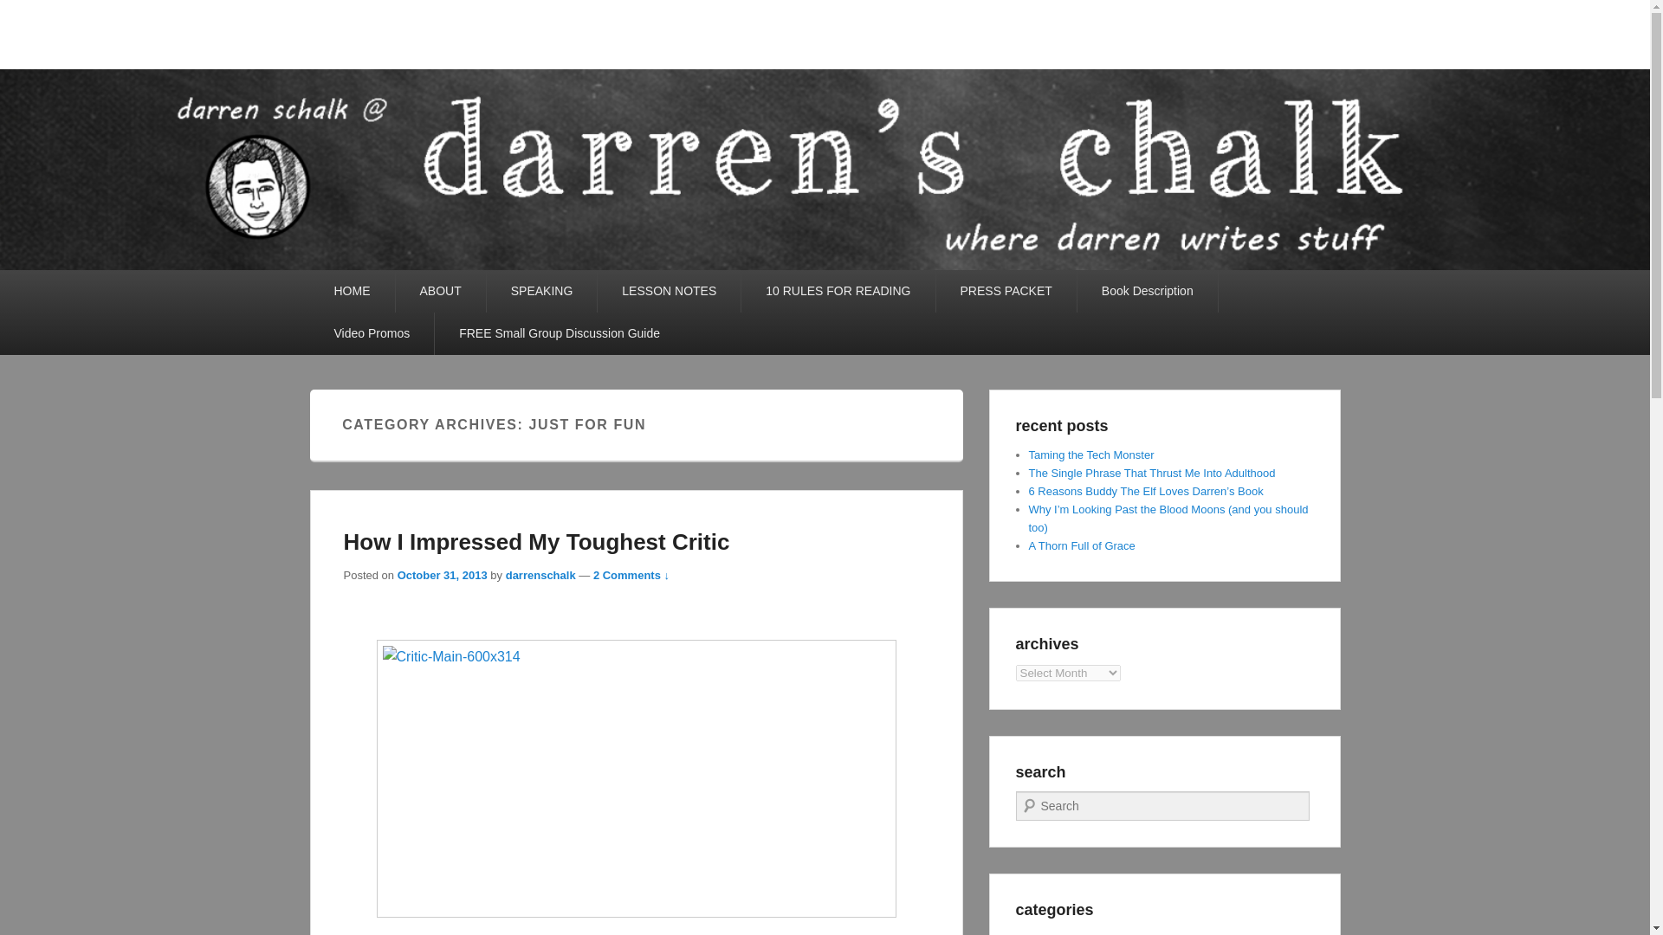  I want to click on View all posts by darrenschalk, so click(540, 575).